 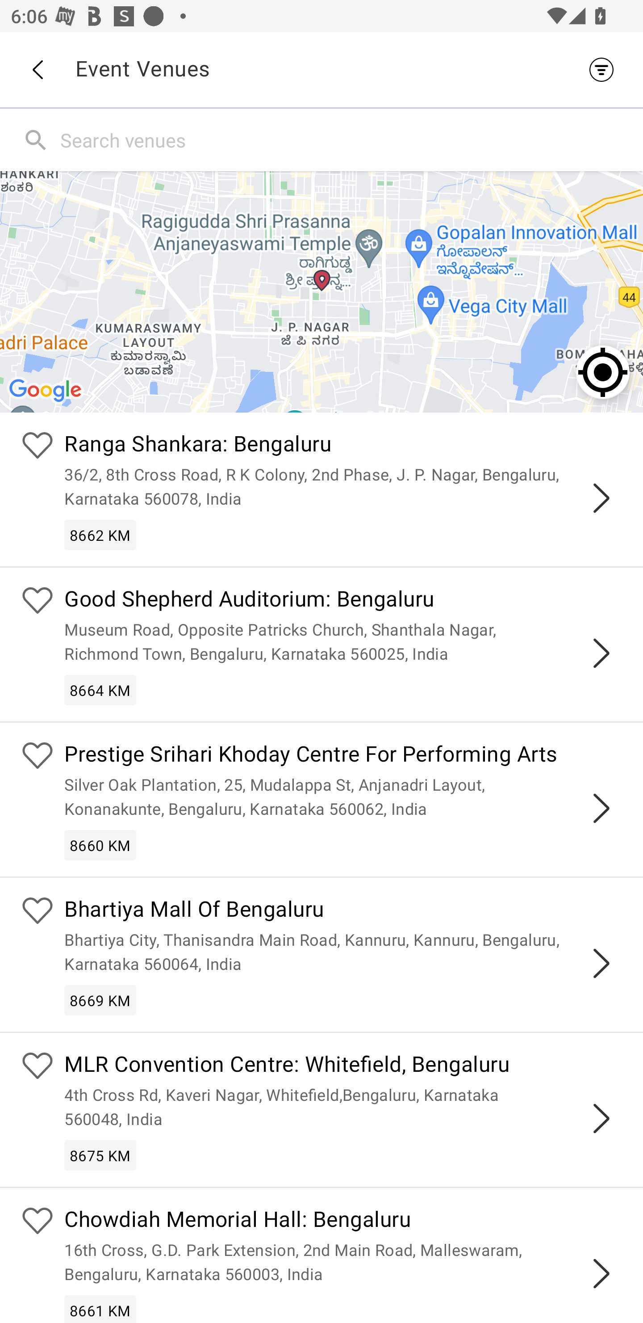 What do you see at coordinates (321, 69) in the screenshot?
I see `Back Event Venues Filter` at bounding box center [321, 69].